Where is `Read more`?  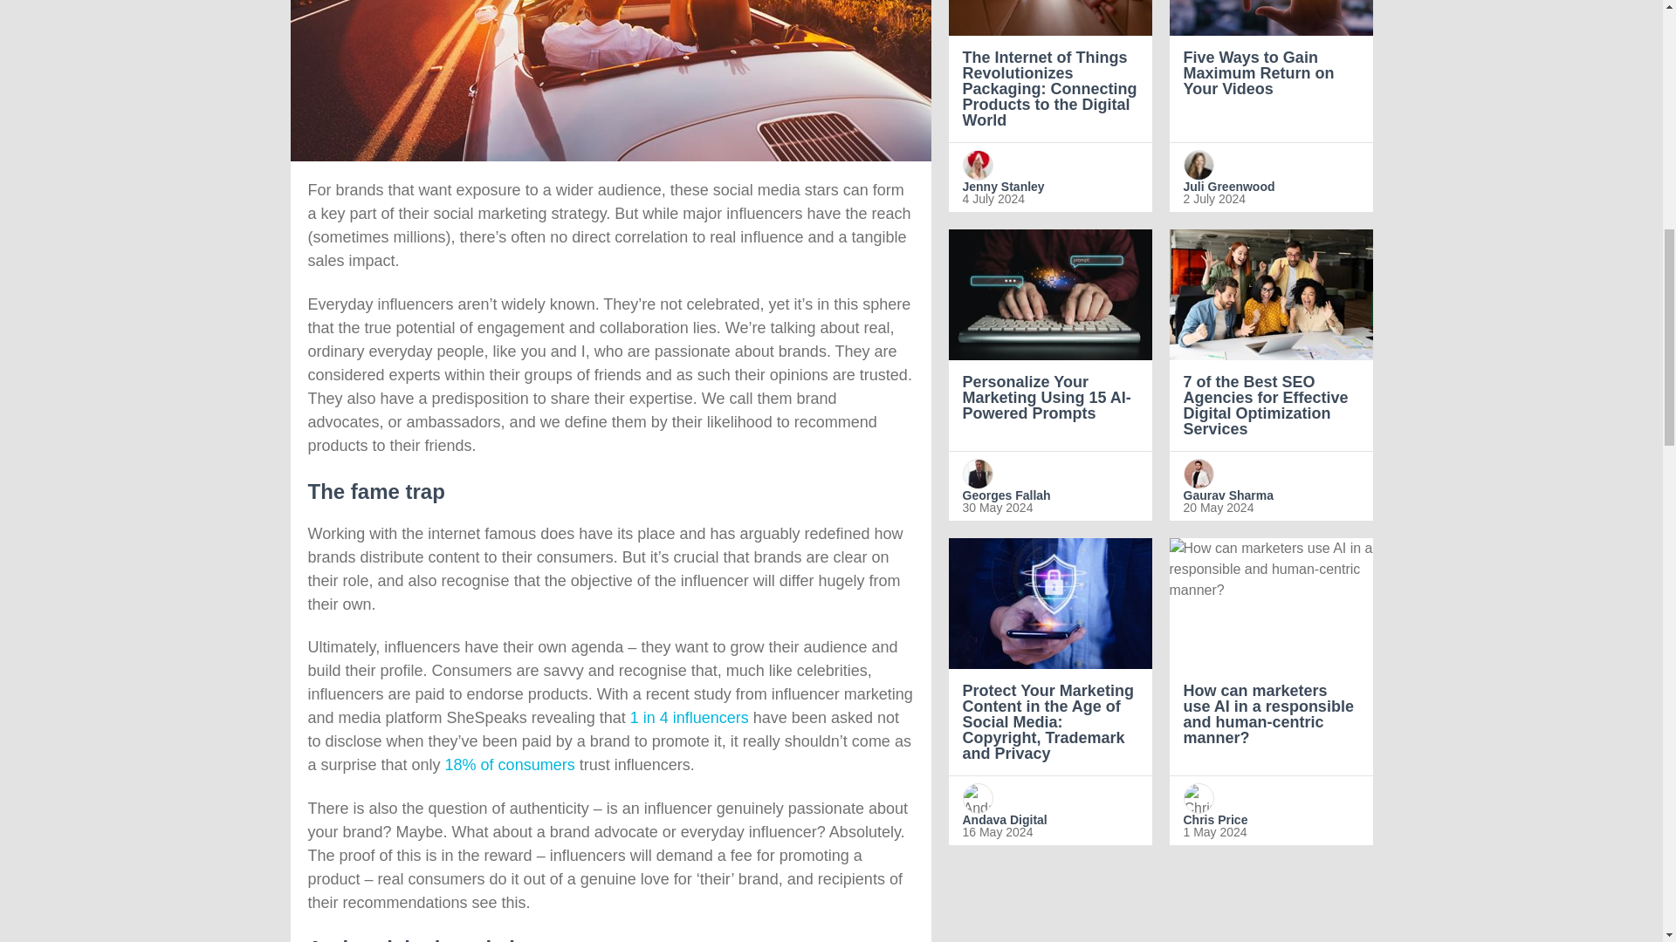
Read more is located at coordinates (1049, 106).